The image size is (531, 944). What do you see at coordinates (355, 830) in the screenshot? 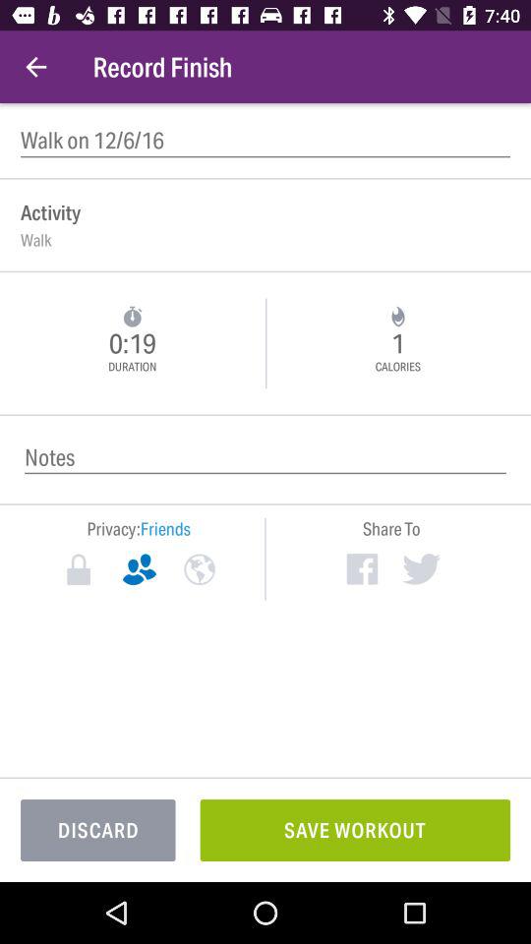
I see `scroll to the save workout icon` at bounding box center [355, 830].